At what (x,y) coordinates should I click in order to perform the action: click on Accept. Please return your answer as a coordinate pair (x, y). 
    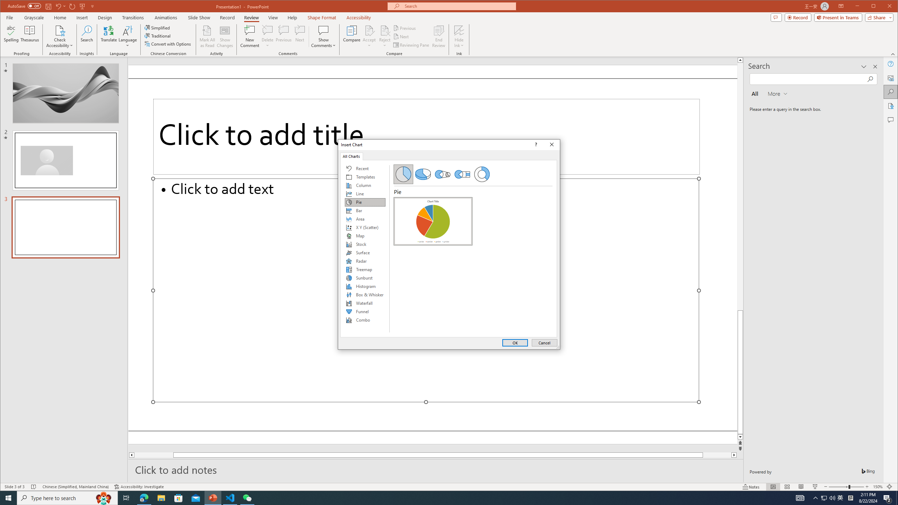
    Looking at the image, I should click on (369, 36).